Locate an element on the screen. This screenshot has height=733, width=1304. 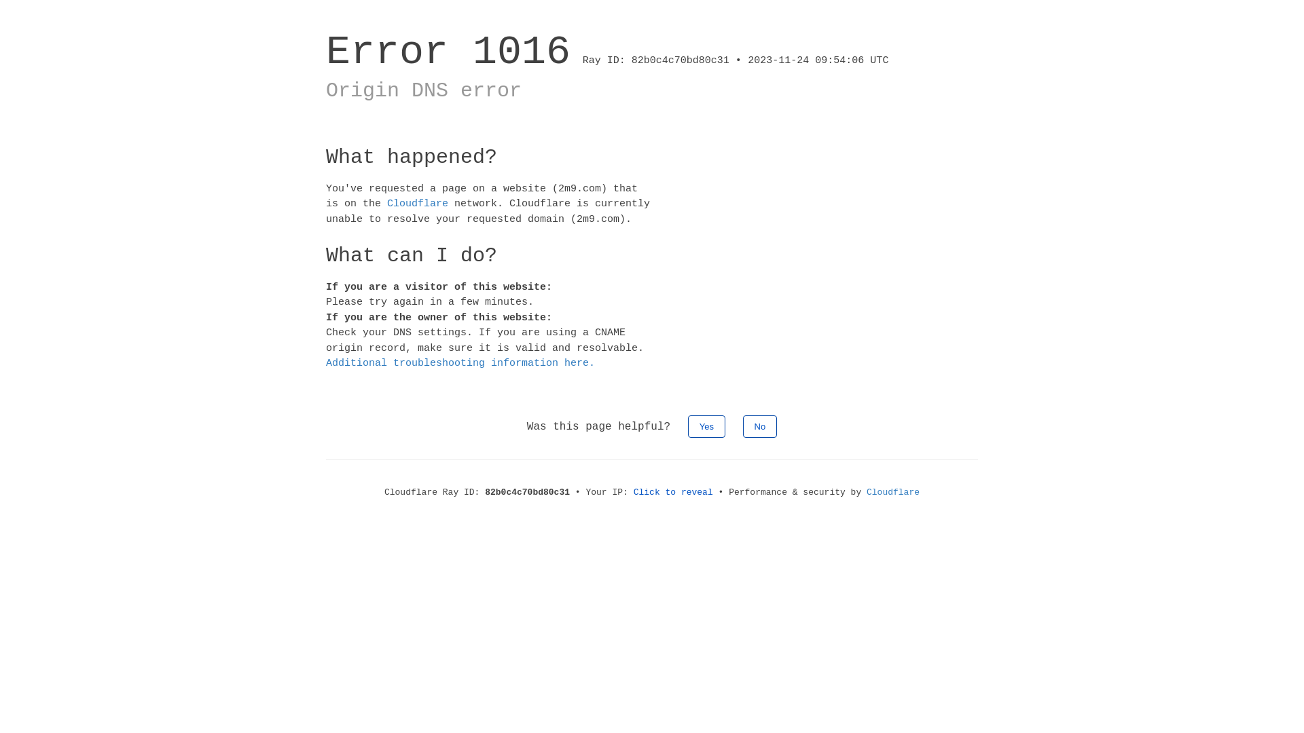
No is located at coordinates (761, 426).